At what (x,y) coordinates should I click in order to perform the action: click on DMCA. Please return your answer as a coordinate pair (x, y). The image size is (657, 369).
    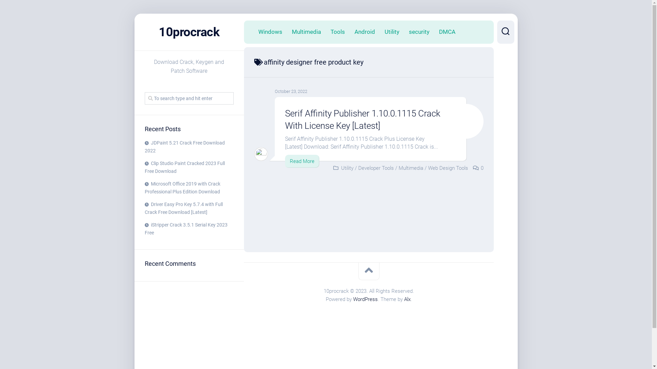
    Looking at the image, I should click on (447, 32).